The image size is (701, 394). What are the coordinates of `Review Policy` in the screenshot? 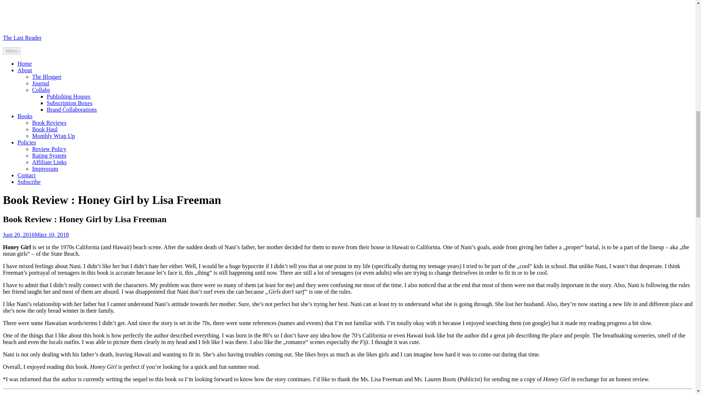 It's located at (49, 149).